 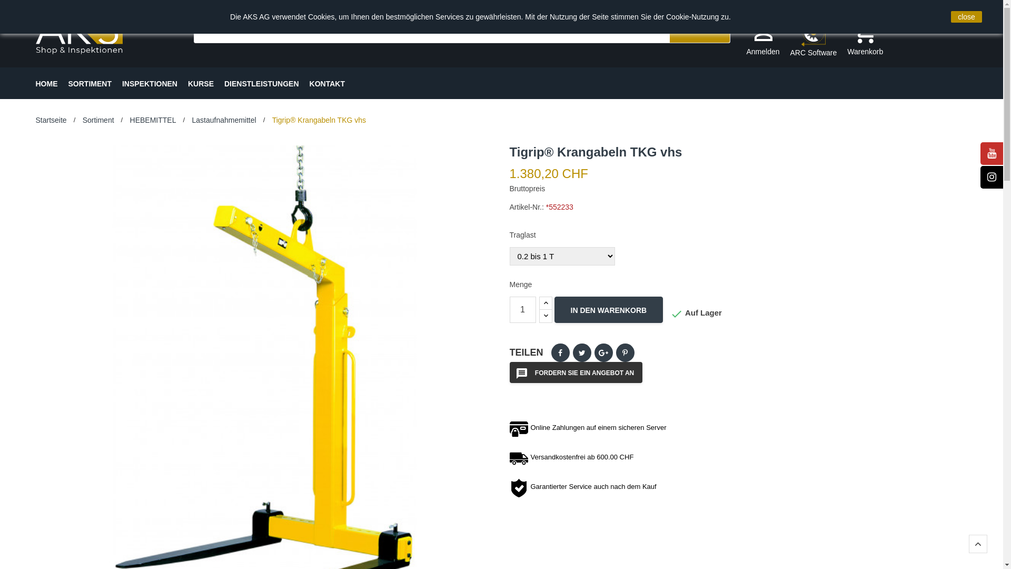 I want to click on Aktualisieren, so click(x=27, y=8).